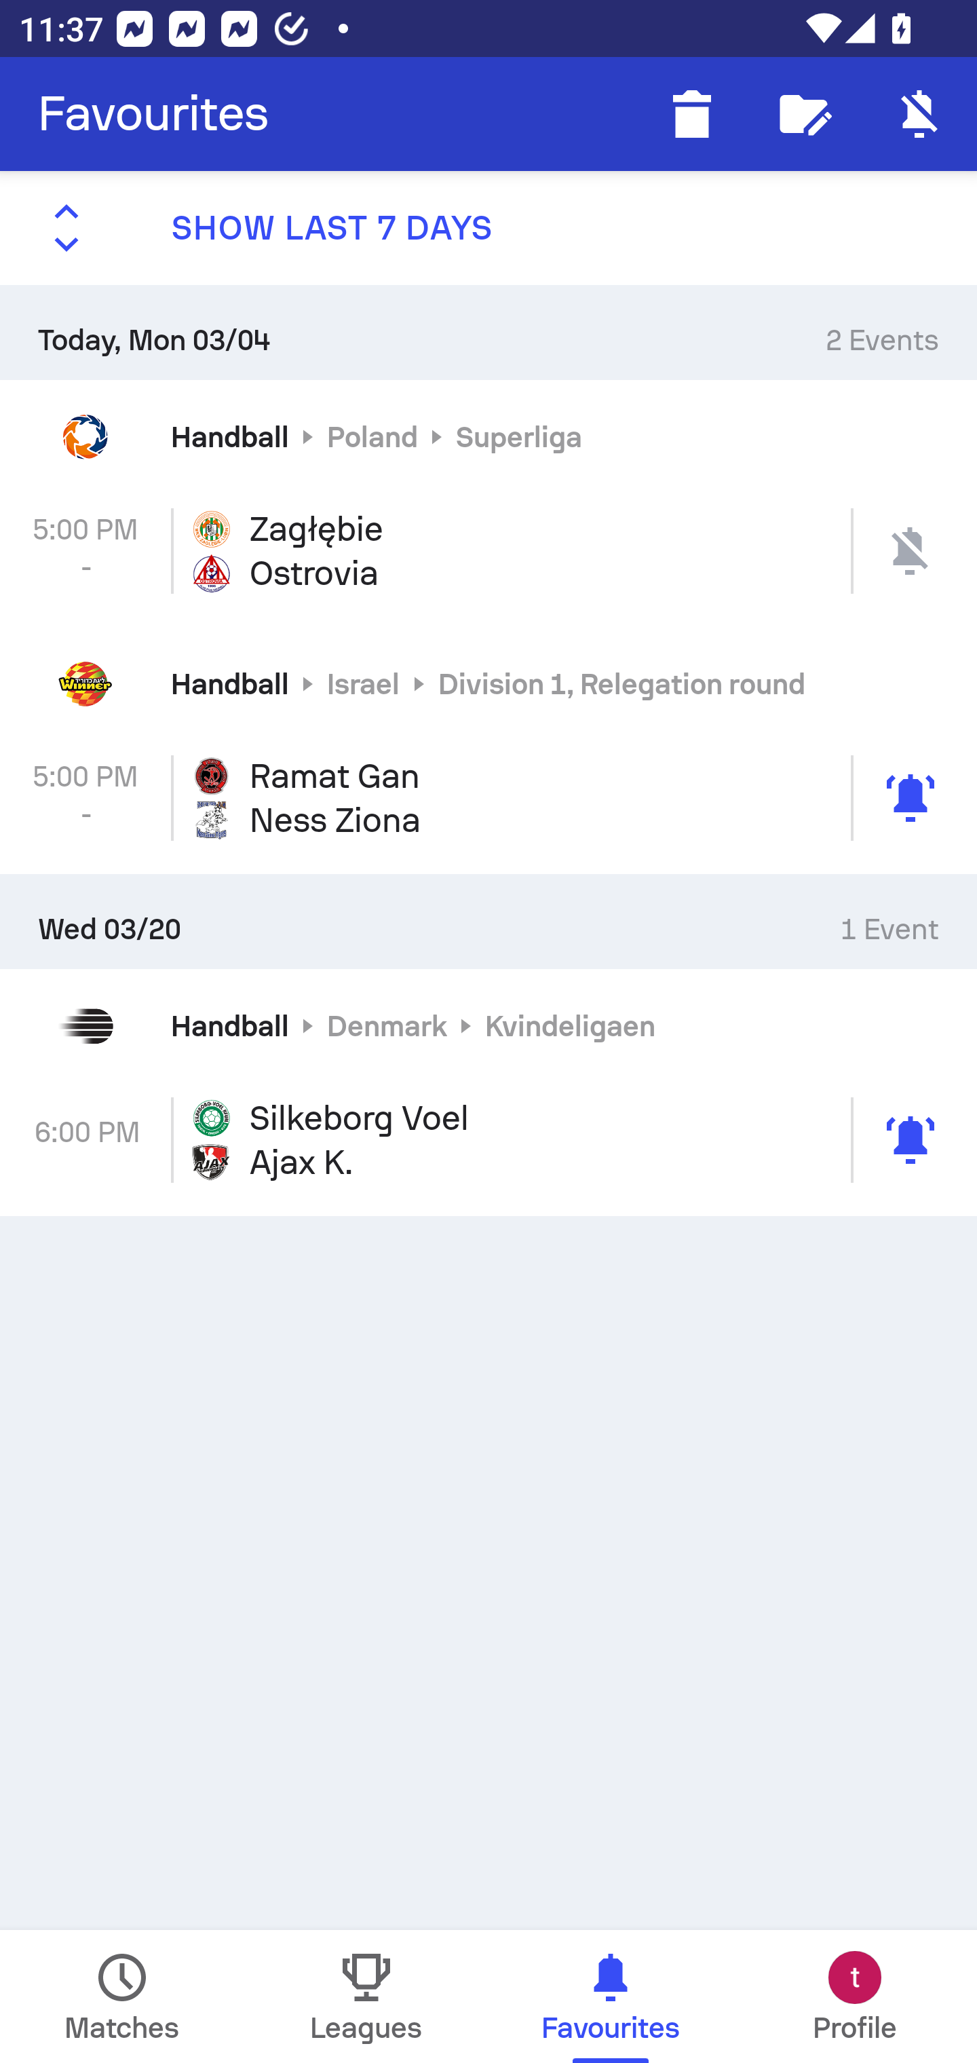 The width and height of the screenshot is (977, 2063). What do you see at coordinates (366, 1996) in the screenshot?
I see `Leagues` at bounding box center [366, 1996].